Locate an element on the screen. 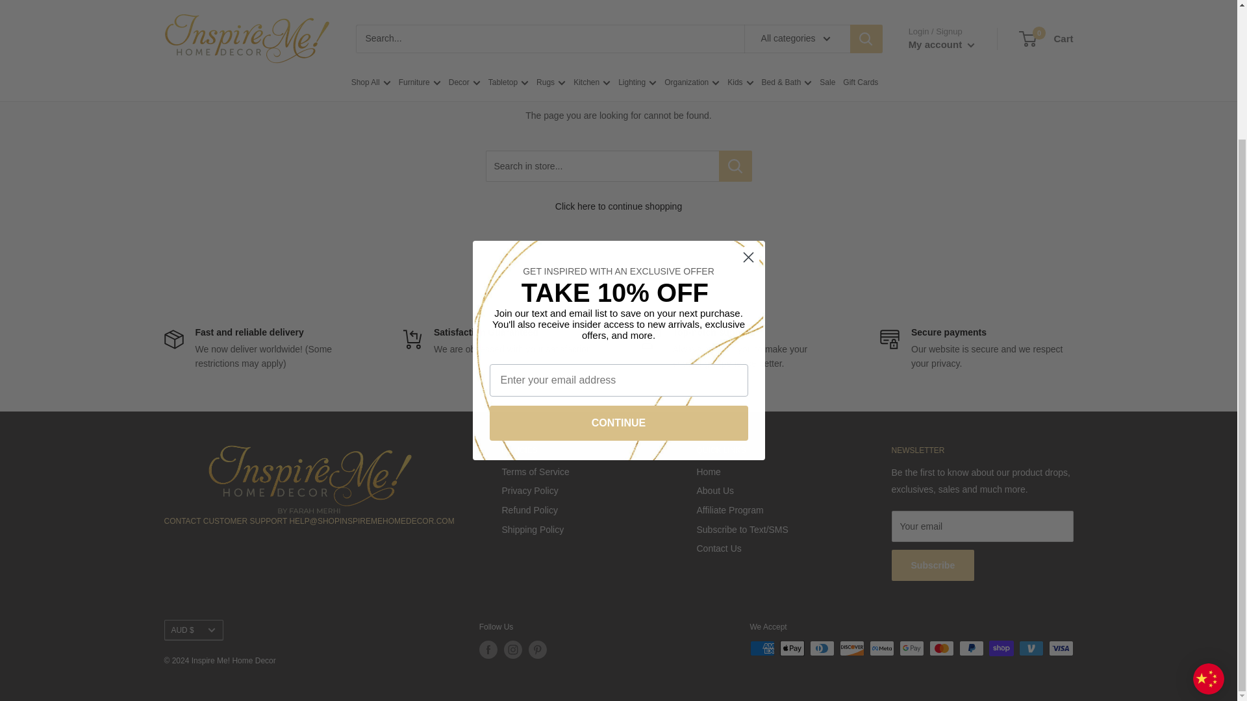  Open Zonos Hello is located at coordinates (1209, 514).